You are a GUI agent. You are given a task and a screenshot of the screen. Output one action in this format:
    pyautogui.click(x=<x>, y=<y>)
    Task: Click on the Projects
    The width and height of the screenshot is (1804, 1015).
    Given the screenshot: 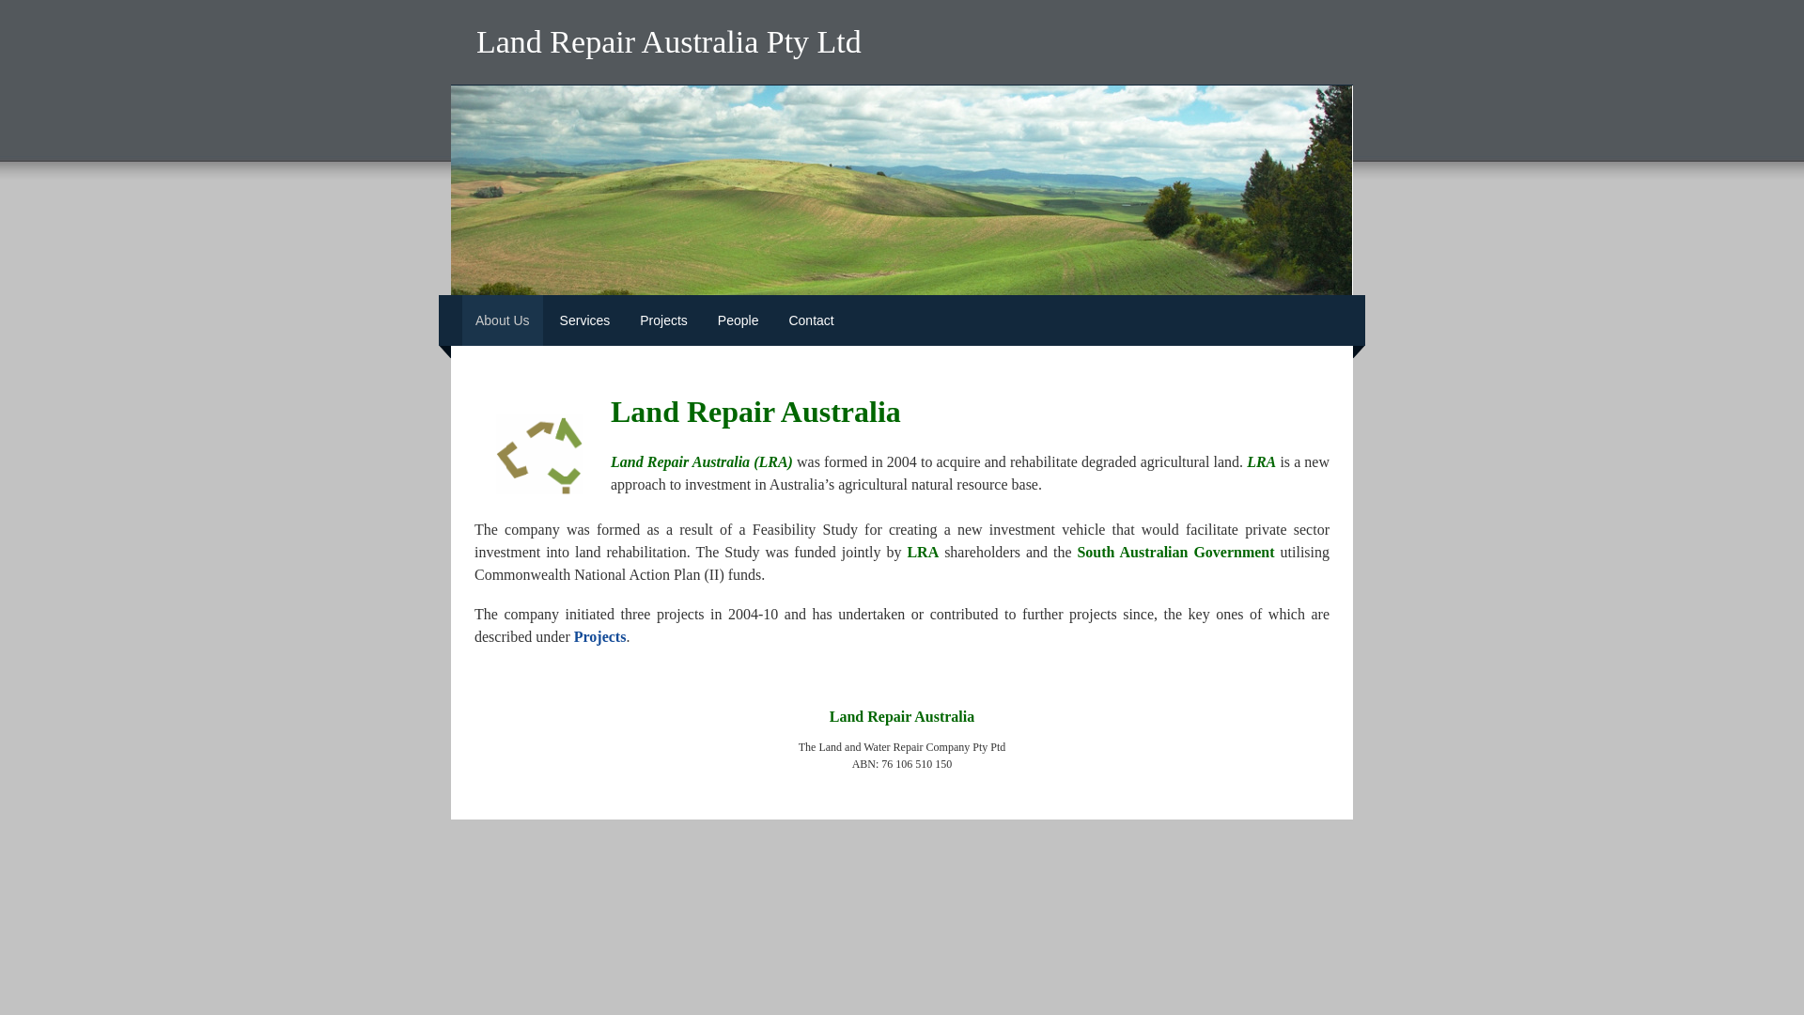 What is the action you would take?
    pyautogui.click(x=600, y=637)
    